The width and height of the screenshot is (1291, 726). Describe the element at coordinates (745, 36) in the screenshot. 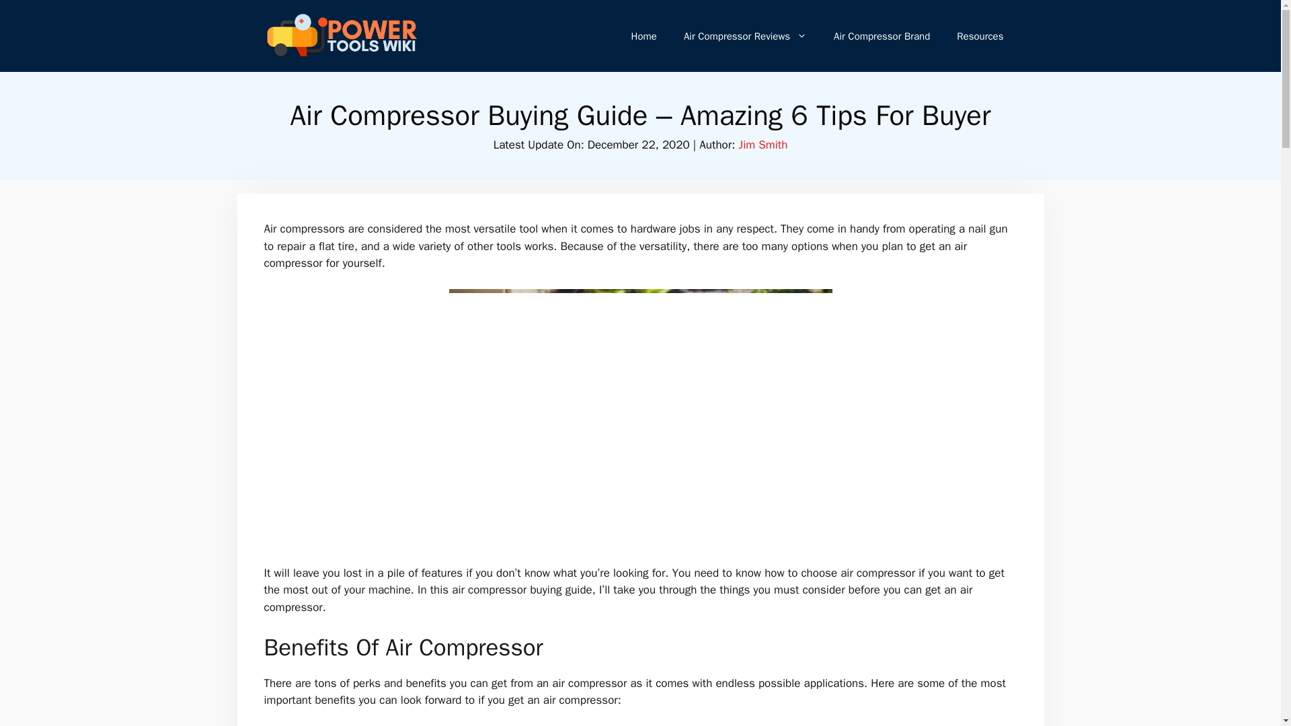

I see `Air Compressor Reviews` at that location.